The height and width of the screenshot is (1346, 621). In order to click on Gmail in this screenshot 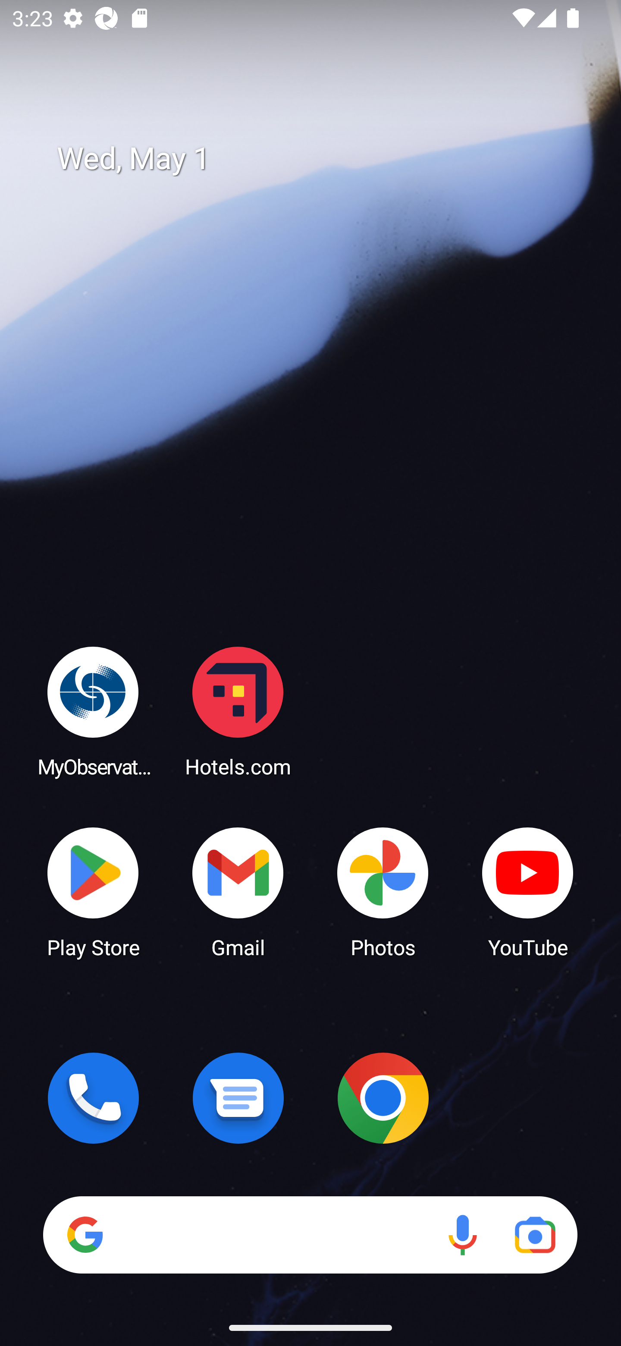, I will do `click(238, 891)`.